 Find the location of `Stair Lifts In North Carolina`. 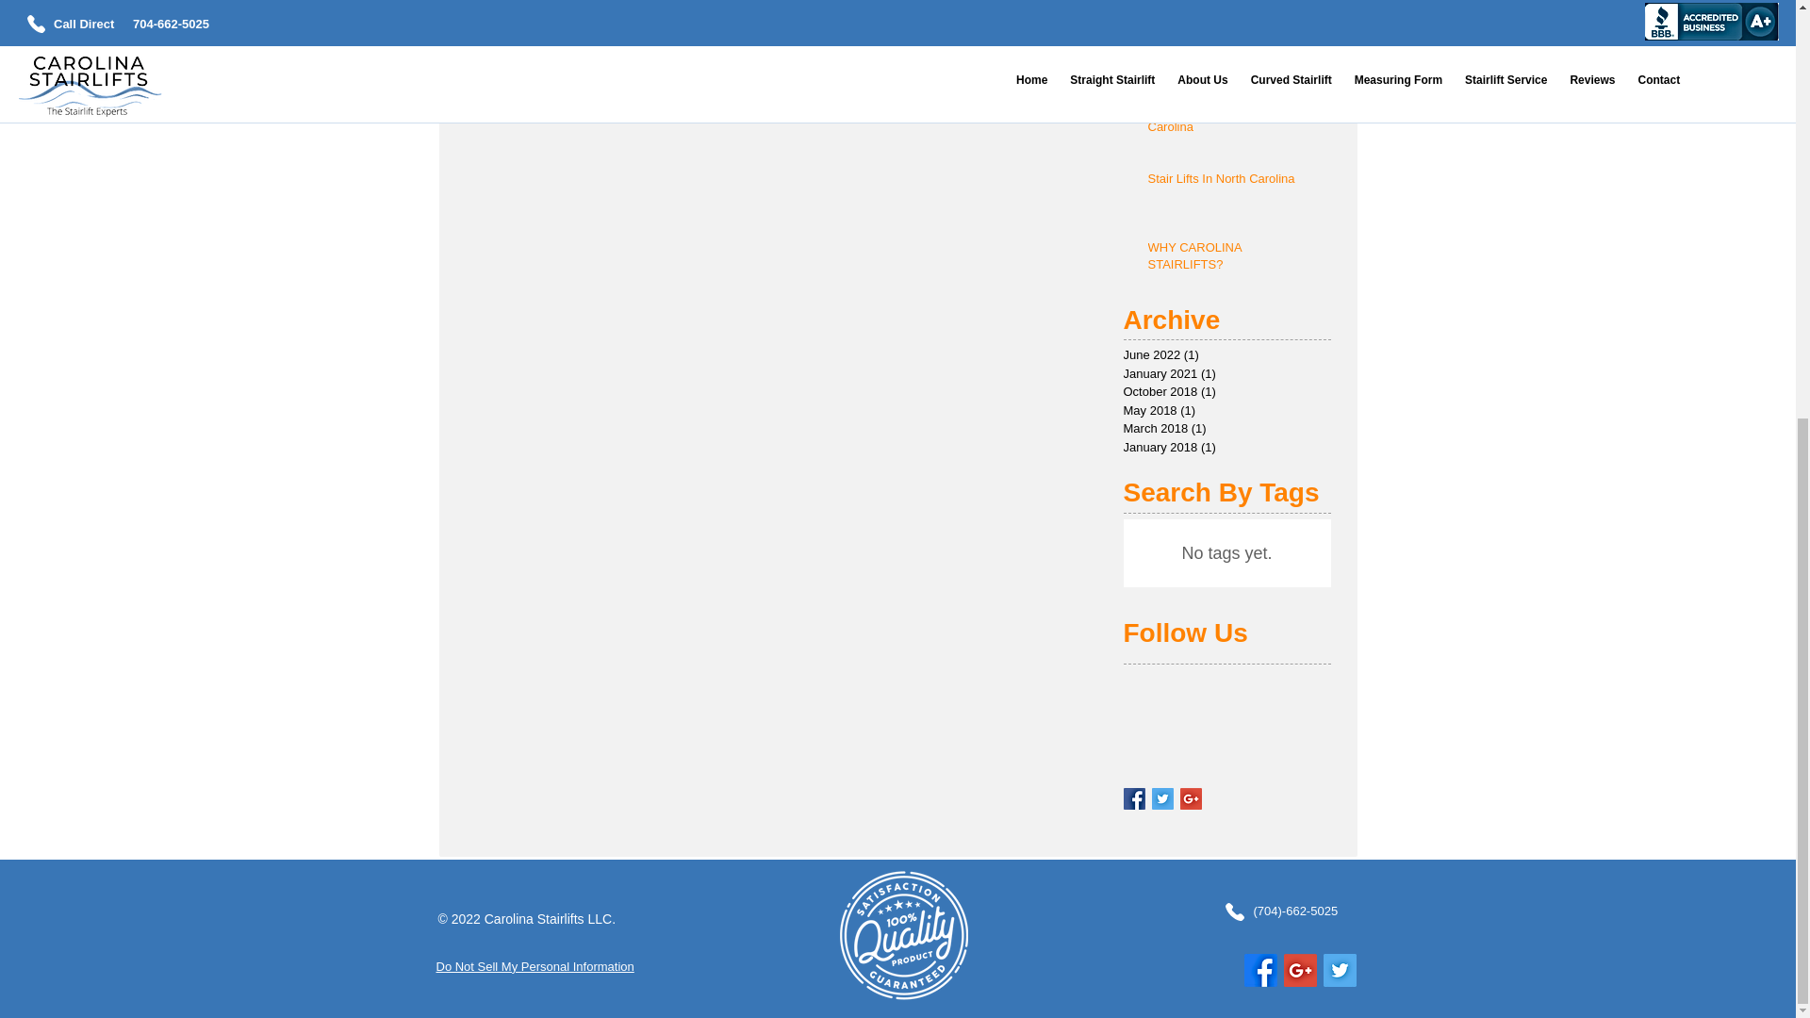

Stair Lifts In North Carolina is located at coordinates (1233, 183).